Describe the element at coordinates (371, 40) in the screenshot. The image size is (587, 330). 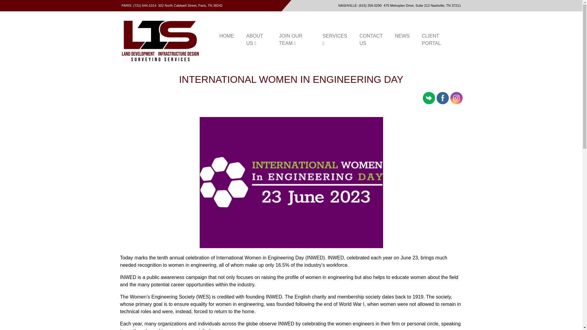
I see `CONTACT US` at that location.